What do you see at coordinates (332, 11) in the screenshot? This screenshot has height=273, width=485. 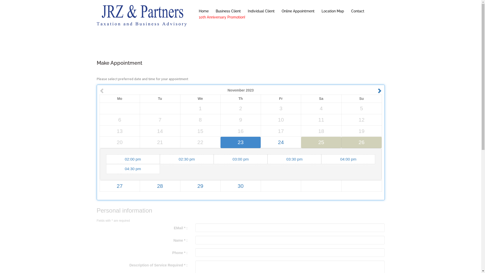 I see `Location Map` at bounding box center [332, 11].